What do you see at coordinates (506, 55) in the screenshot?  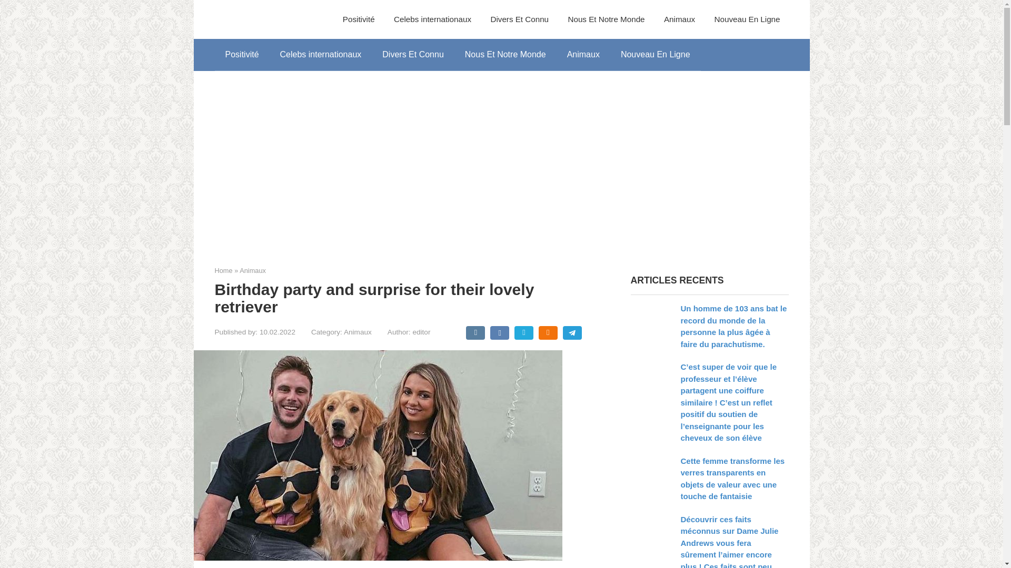 I see `Nous Et Notre Monde` at bounding box center [506, 55].